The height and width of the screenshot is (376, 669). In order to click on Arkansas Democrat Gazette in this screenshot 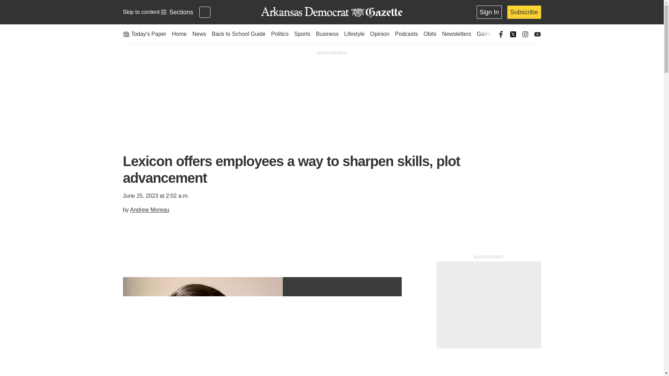, I will do `click(331, 12)`.